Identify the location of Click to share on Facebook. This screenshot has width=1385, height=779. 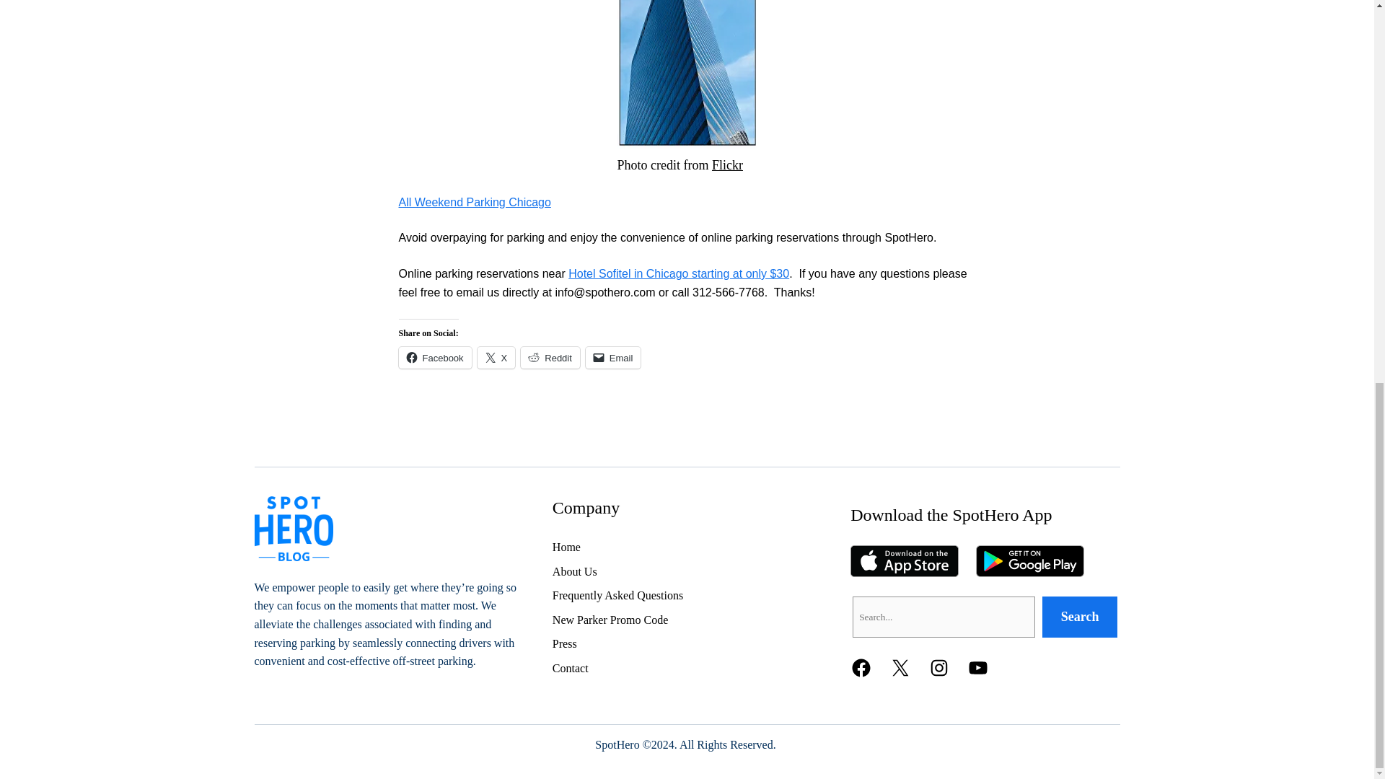
(434, 357).